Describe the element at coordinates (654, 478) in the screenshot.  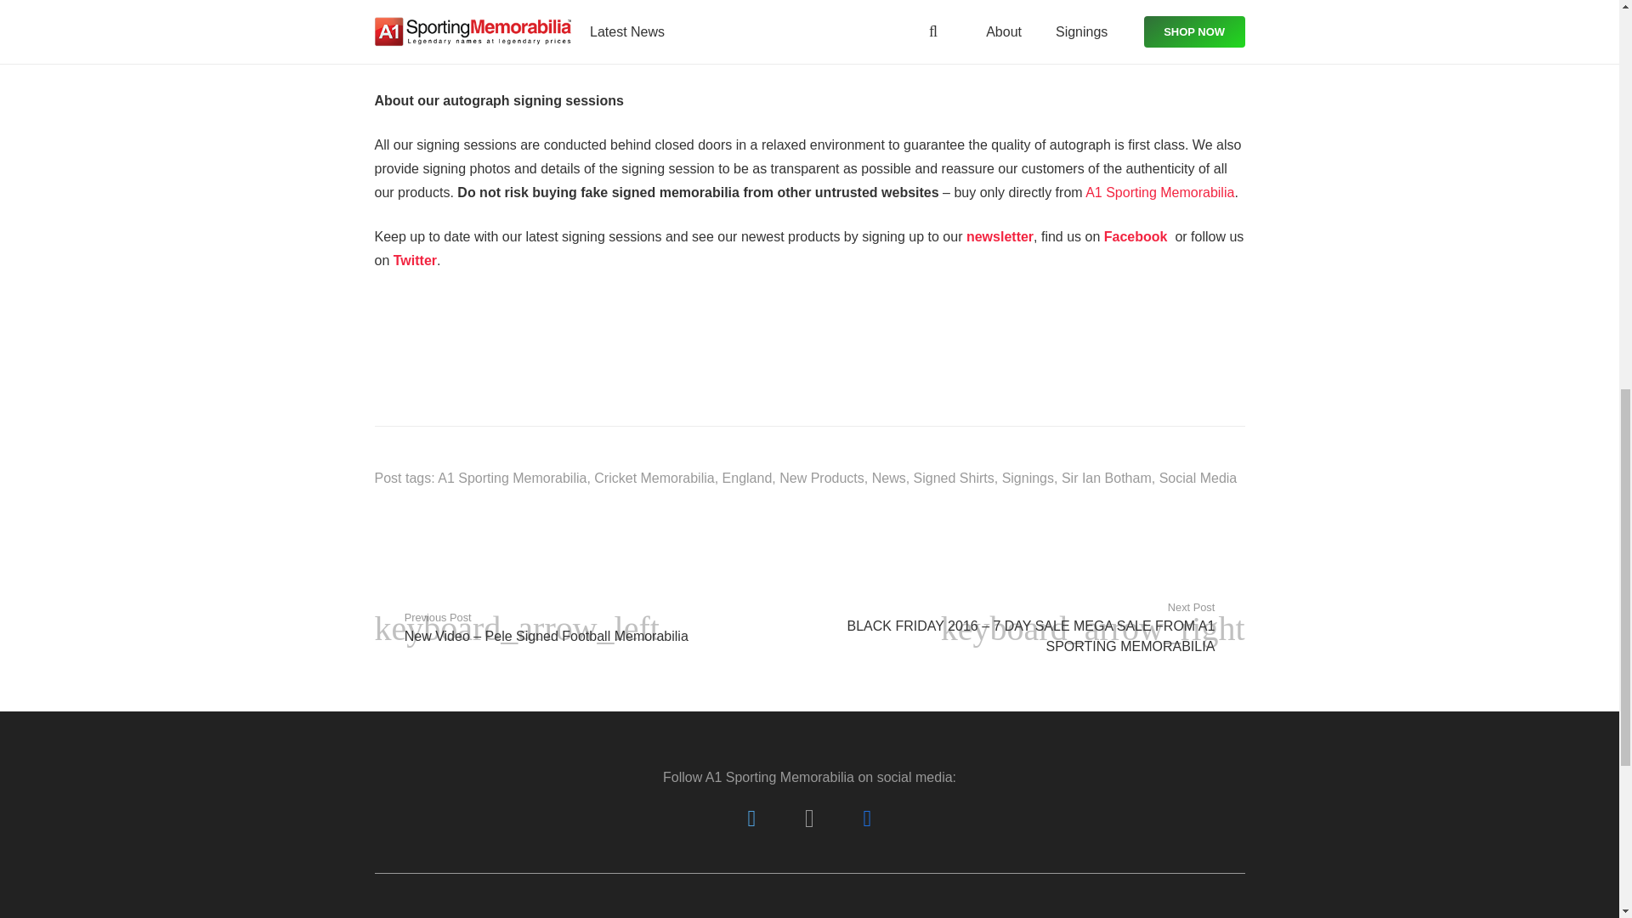
I see `Cricket Memorabilia` at that location.